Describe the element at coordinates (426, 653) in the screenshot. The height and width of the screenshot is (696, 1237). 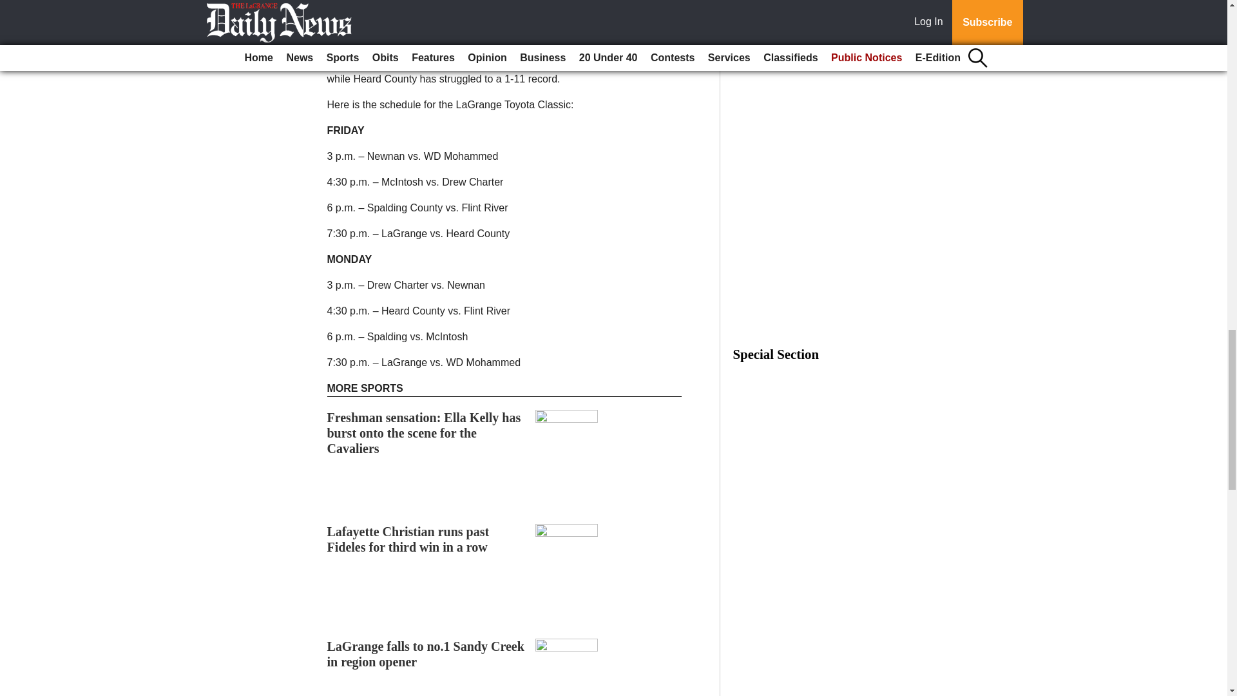
I see `LaGrange falls to no.1 Sandy Creek in region opener` at that location.